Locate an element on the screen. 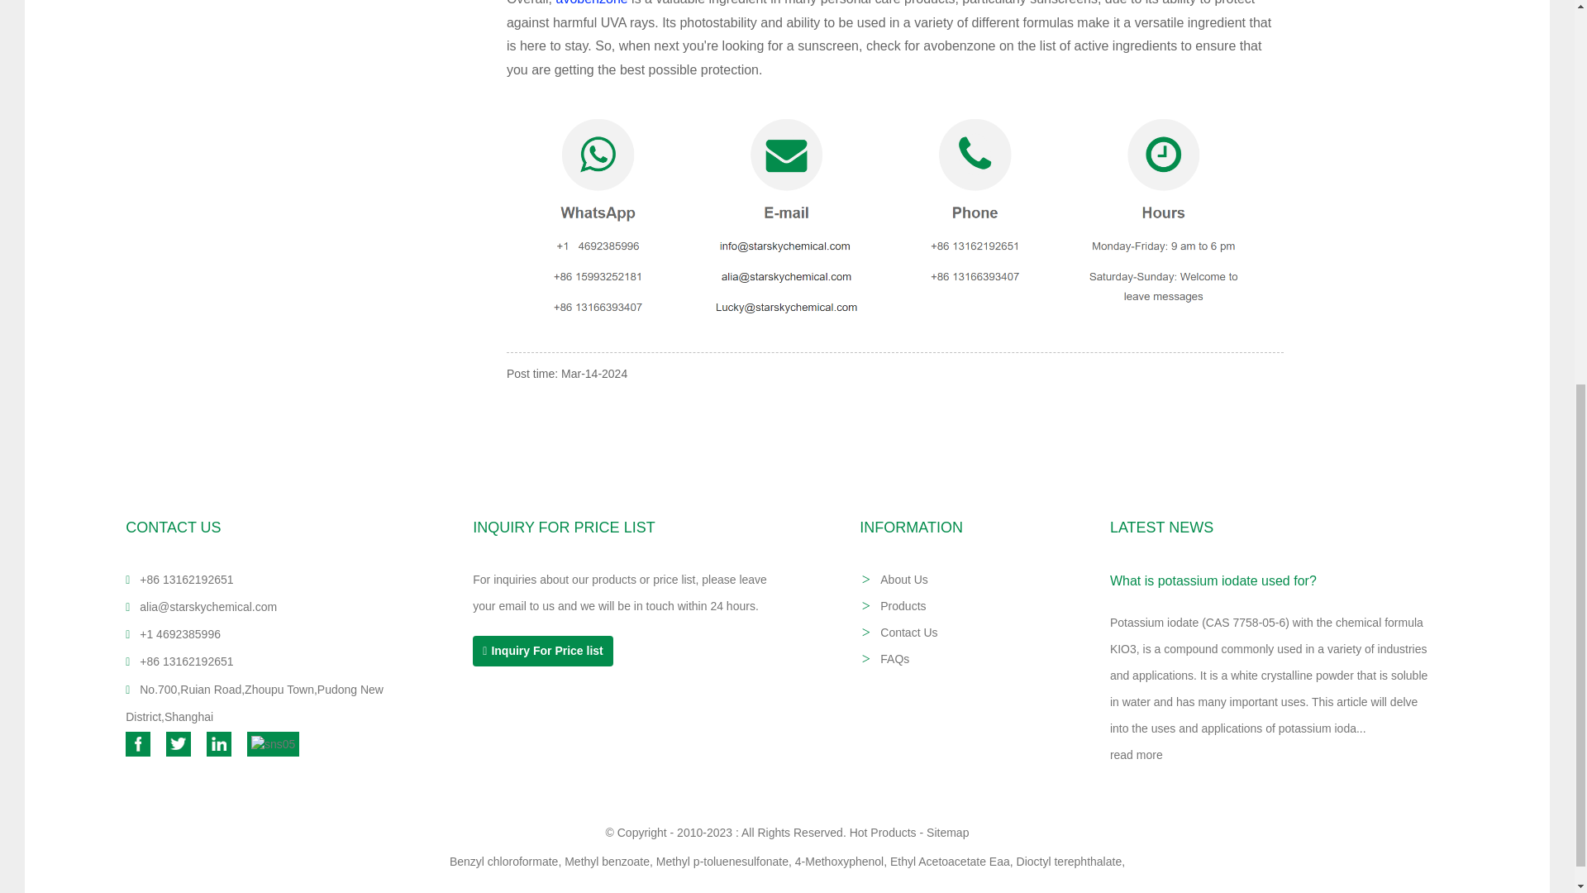 The width and height of the screenshot is (1587, 893). Products is located at coordinates (903, 605).